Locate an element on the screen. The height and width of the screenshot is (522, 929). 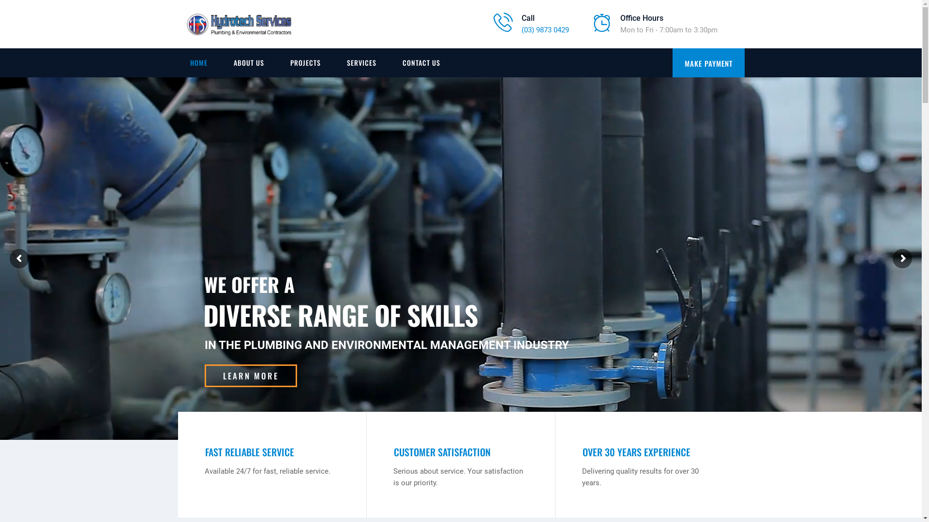
Hydrotech Services is located at coordinates (239, 24).